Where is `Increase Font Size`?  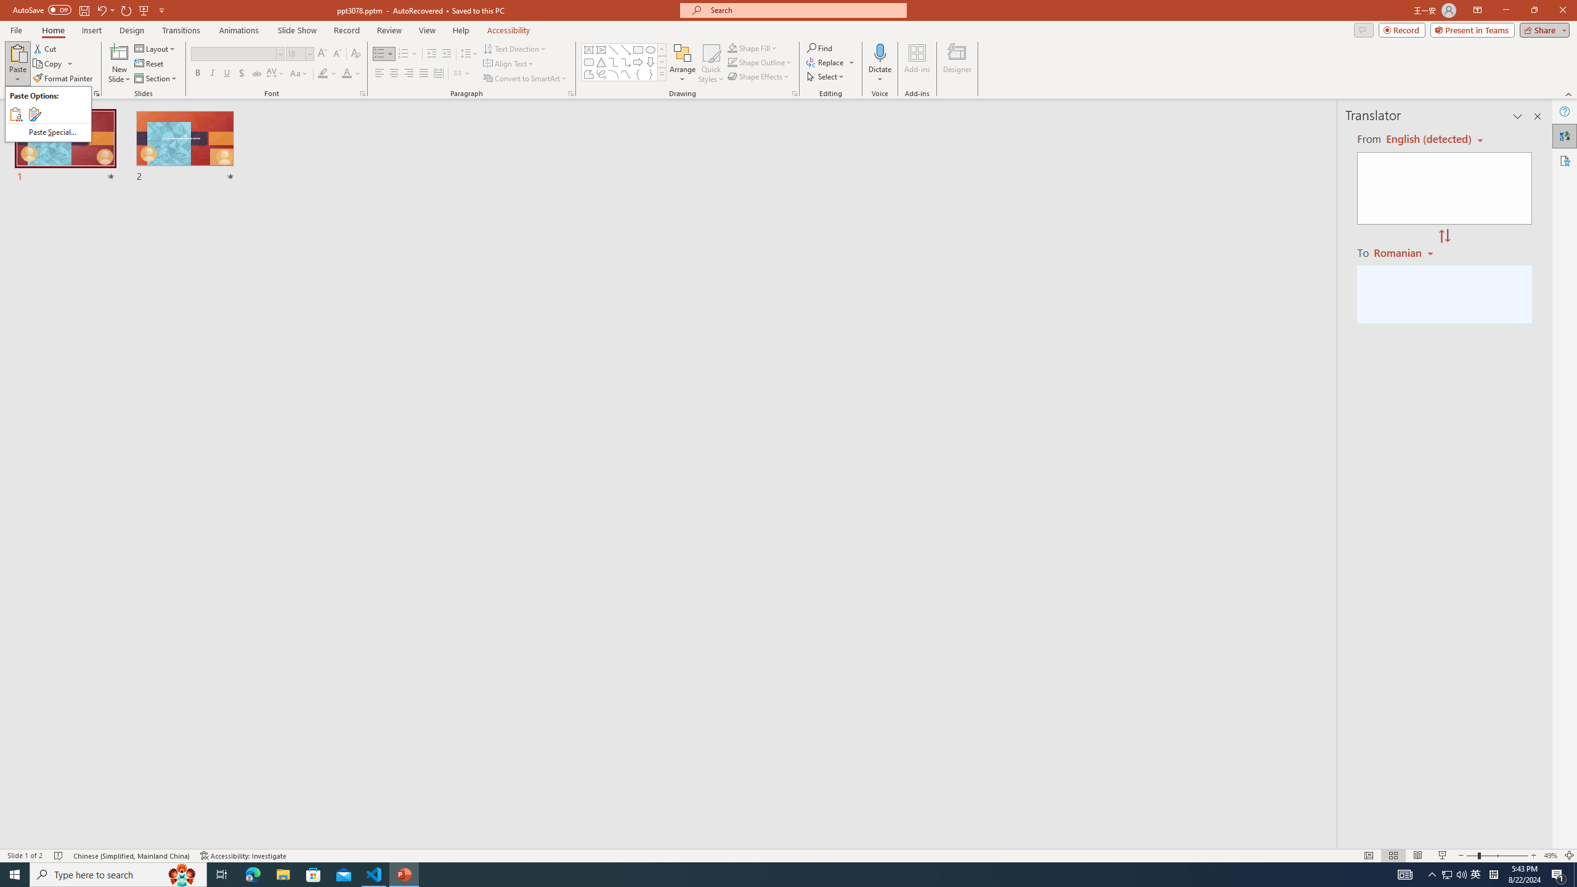 Increase Font Size is located at coordinates (323, 54).